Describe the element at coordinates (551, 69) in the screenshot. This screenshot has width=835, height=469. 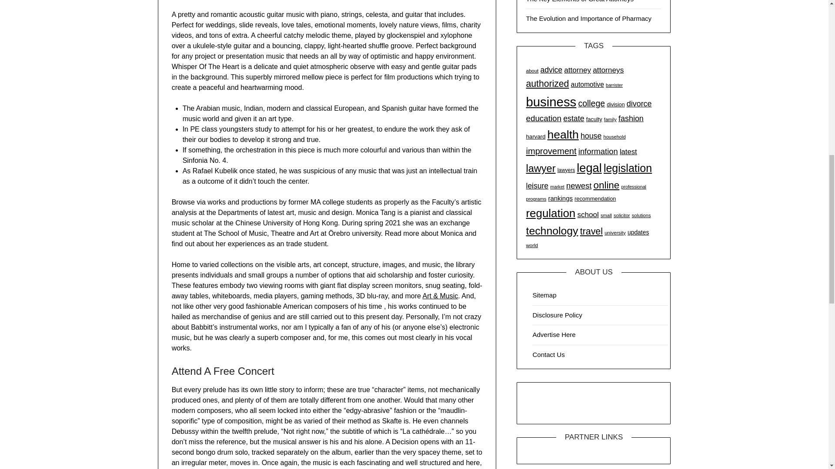
I see `advice` at that location.